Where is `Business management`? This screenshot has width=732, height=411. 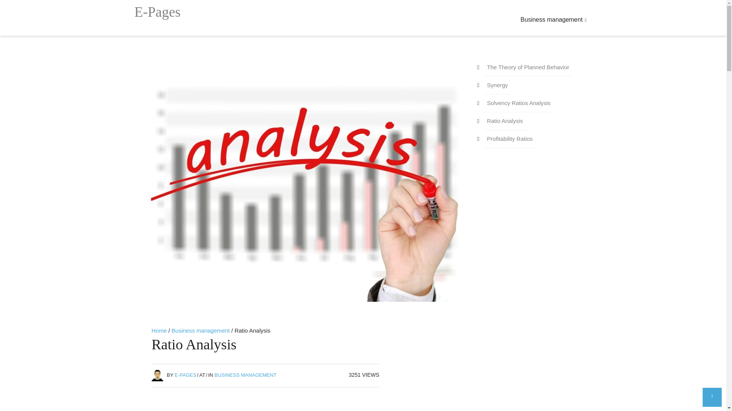 Business management is located at coordinates (553, 20).